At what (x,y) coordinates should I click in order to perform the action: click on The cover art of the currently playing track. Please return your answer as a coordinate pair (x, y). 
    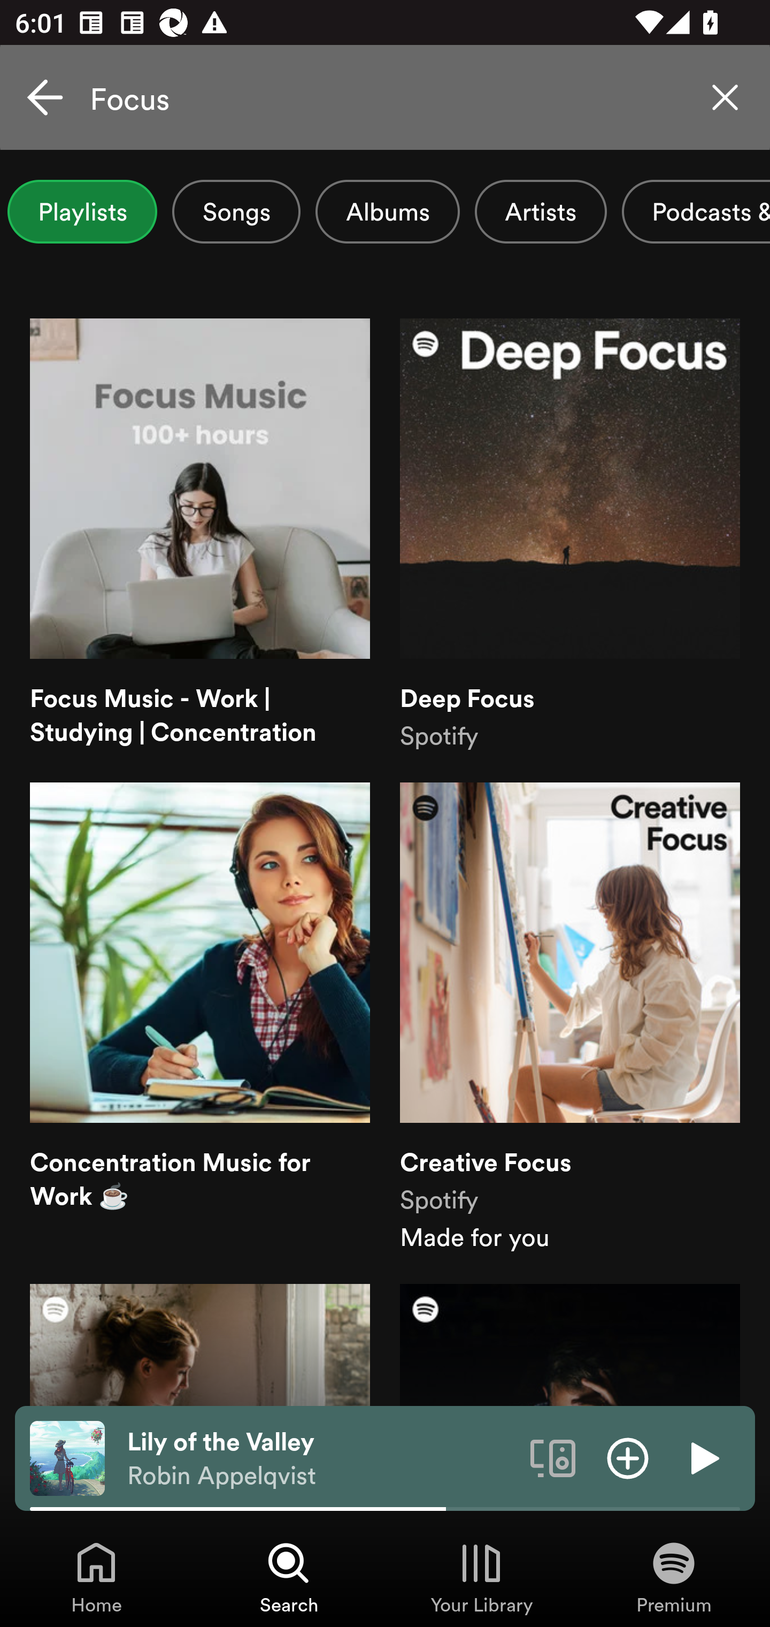
    Looking at the image, I should click on (67, 1457).